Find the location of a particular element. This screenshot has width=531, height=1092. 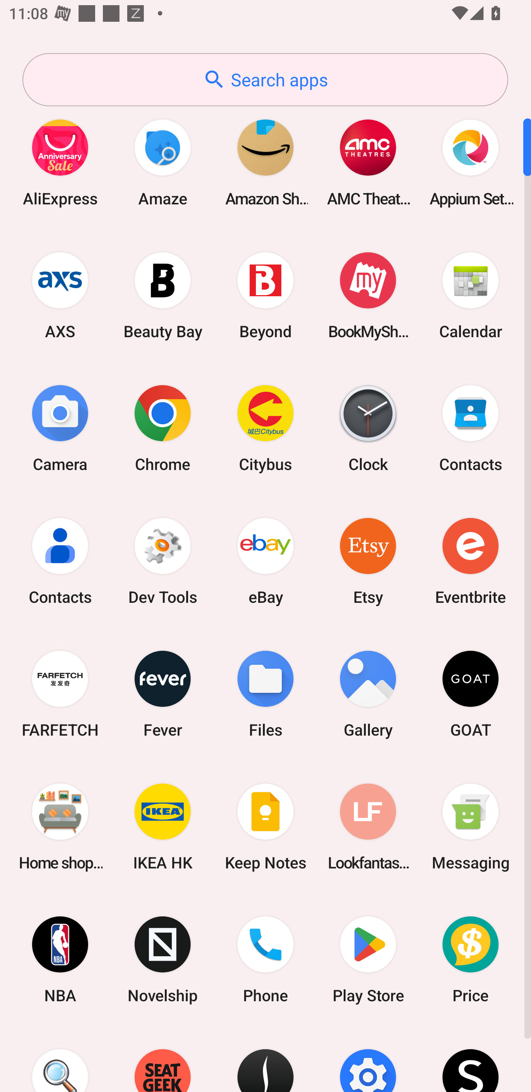

Contacts is located at coordinates (60, 561).